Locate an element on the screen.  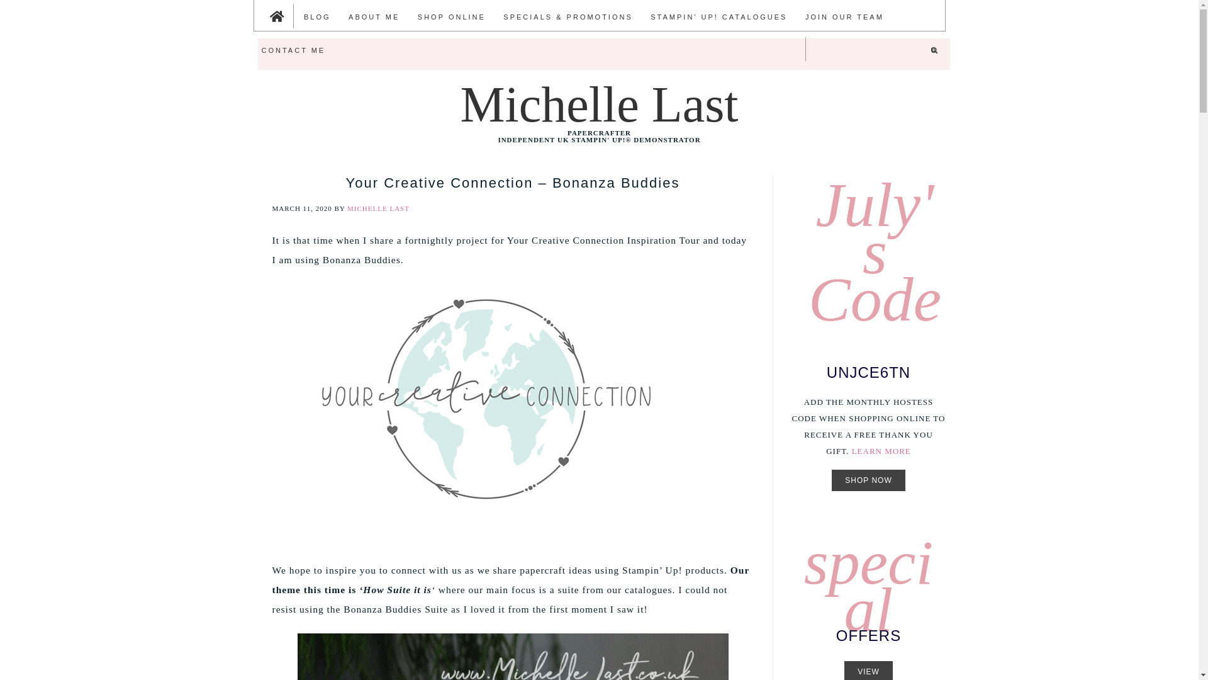
JOIN OUR TEAM is located at coordinates (844, 16).